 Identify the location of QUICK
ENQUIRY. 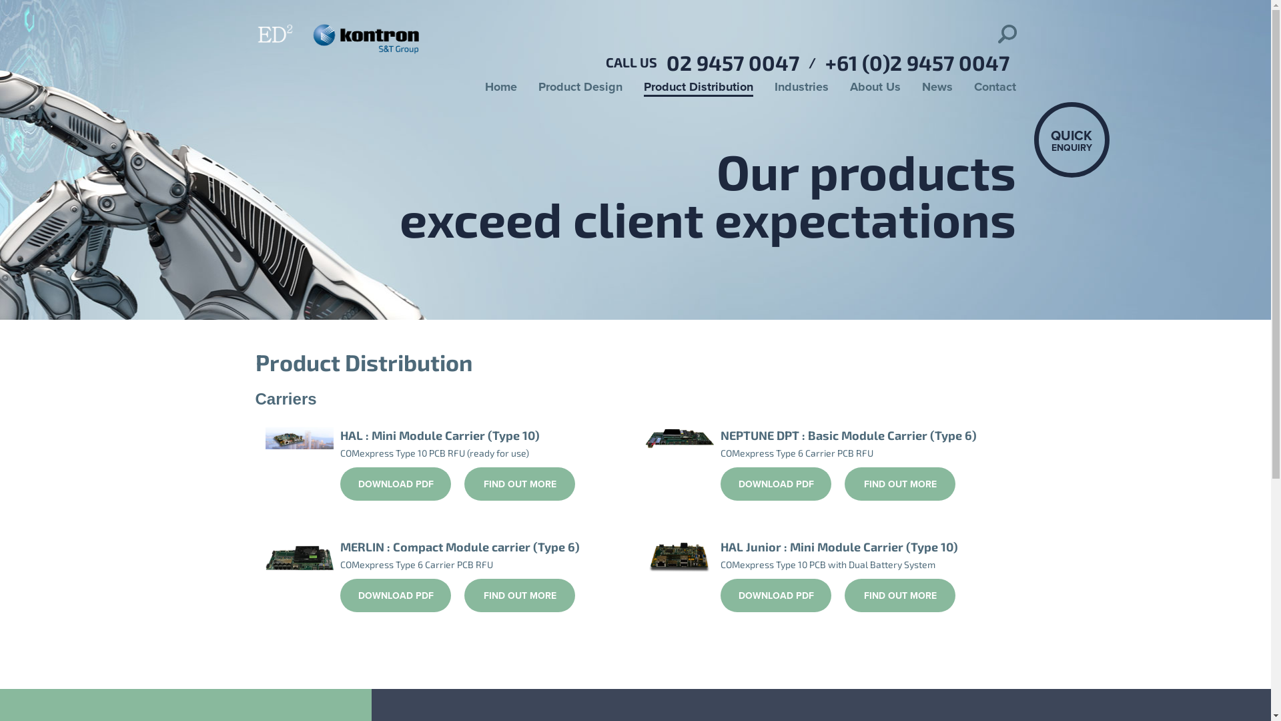
(1072, 140).